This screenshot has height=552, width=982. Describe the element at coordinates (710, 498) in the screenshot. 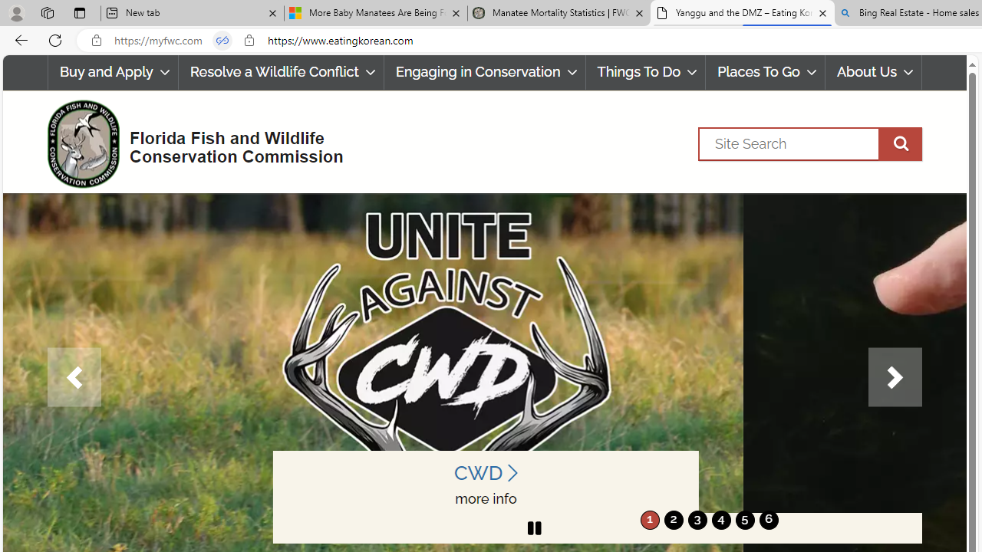

I see `Pasco Zone Reopening ` at that location.